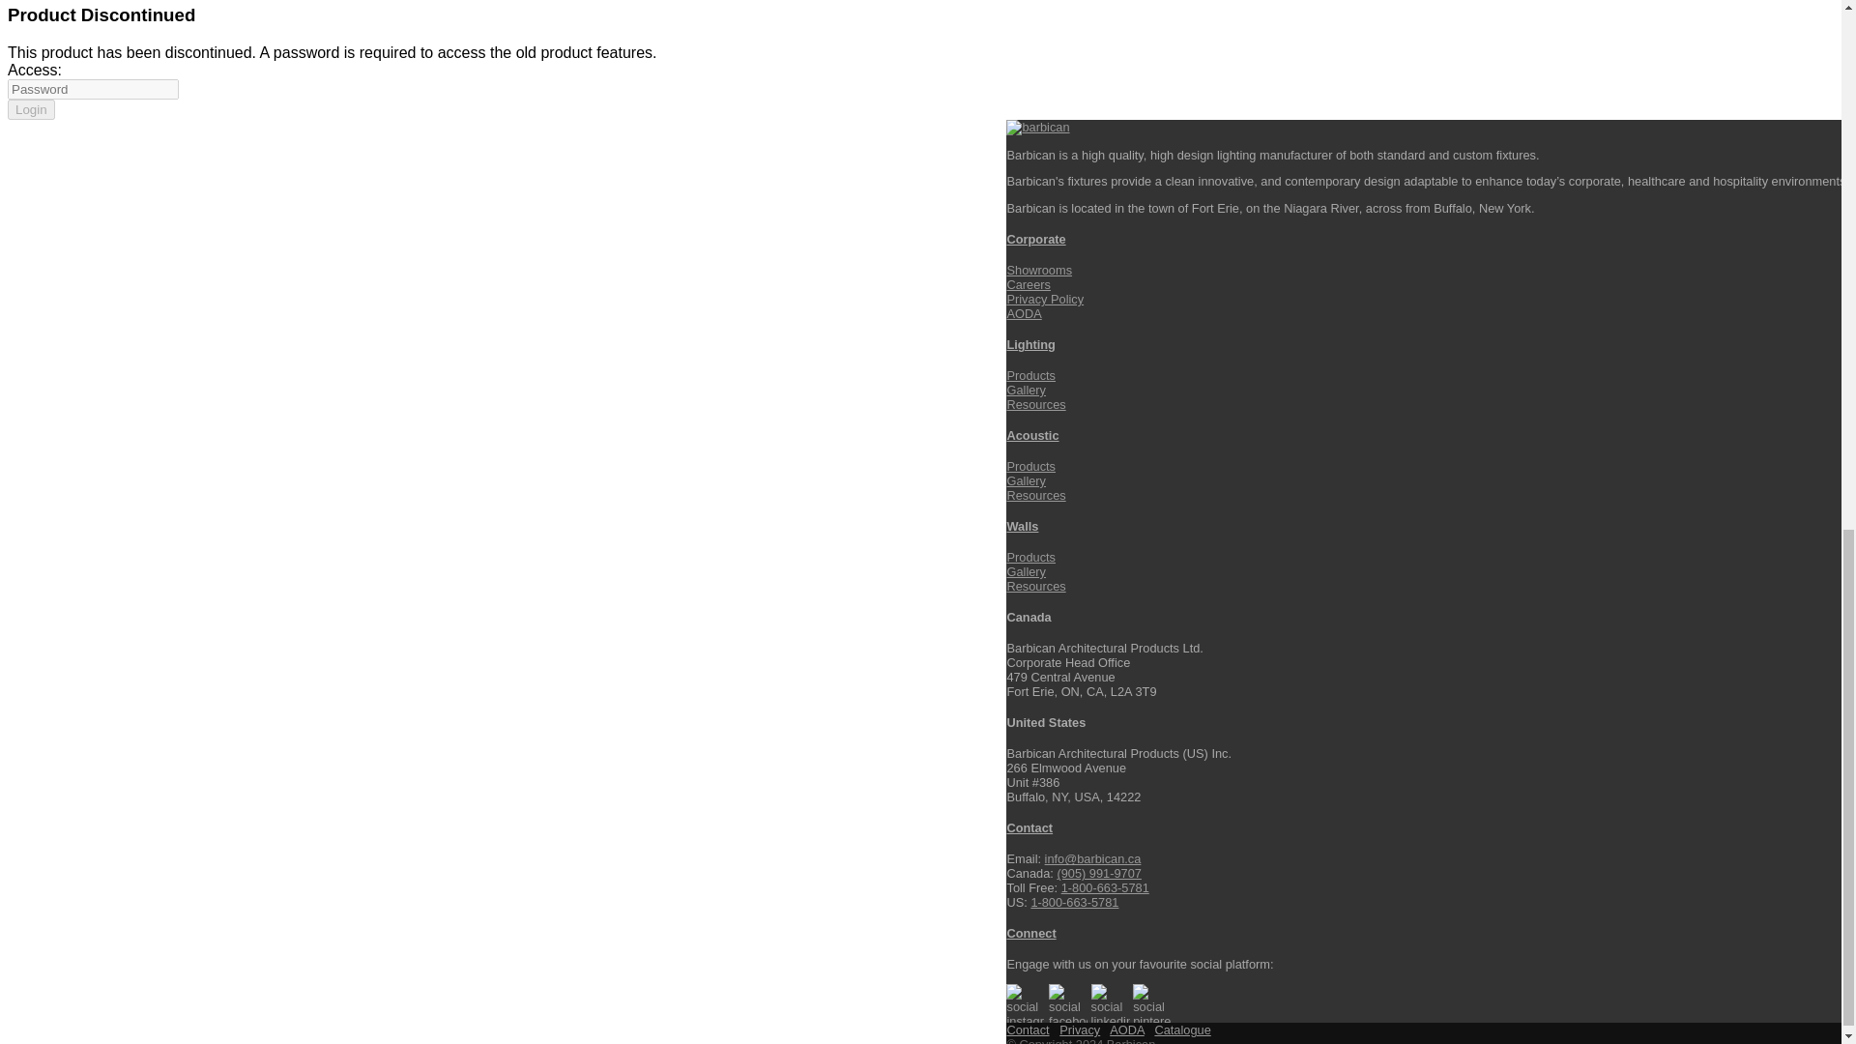  Describe the element at coordinates (1035, 238) in the screenshot. I see `Corporate` at that location.